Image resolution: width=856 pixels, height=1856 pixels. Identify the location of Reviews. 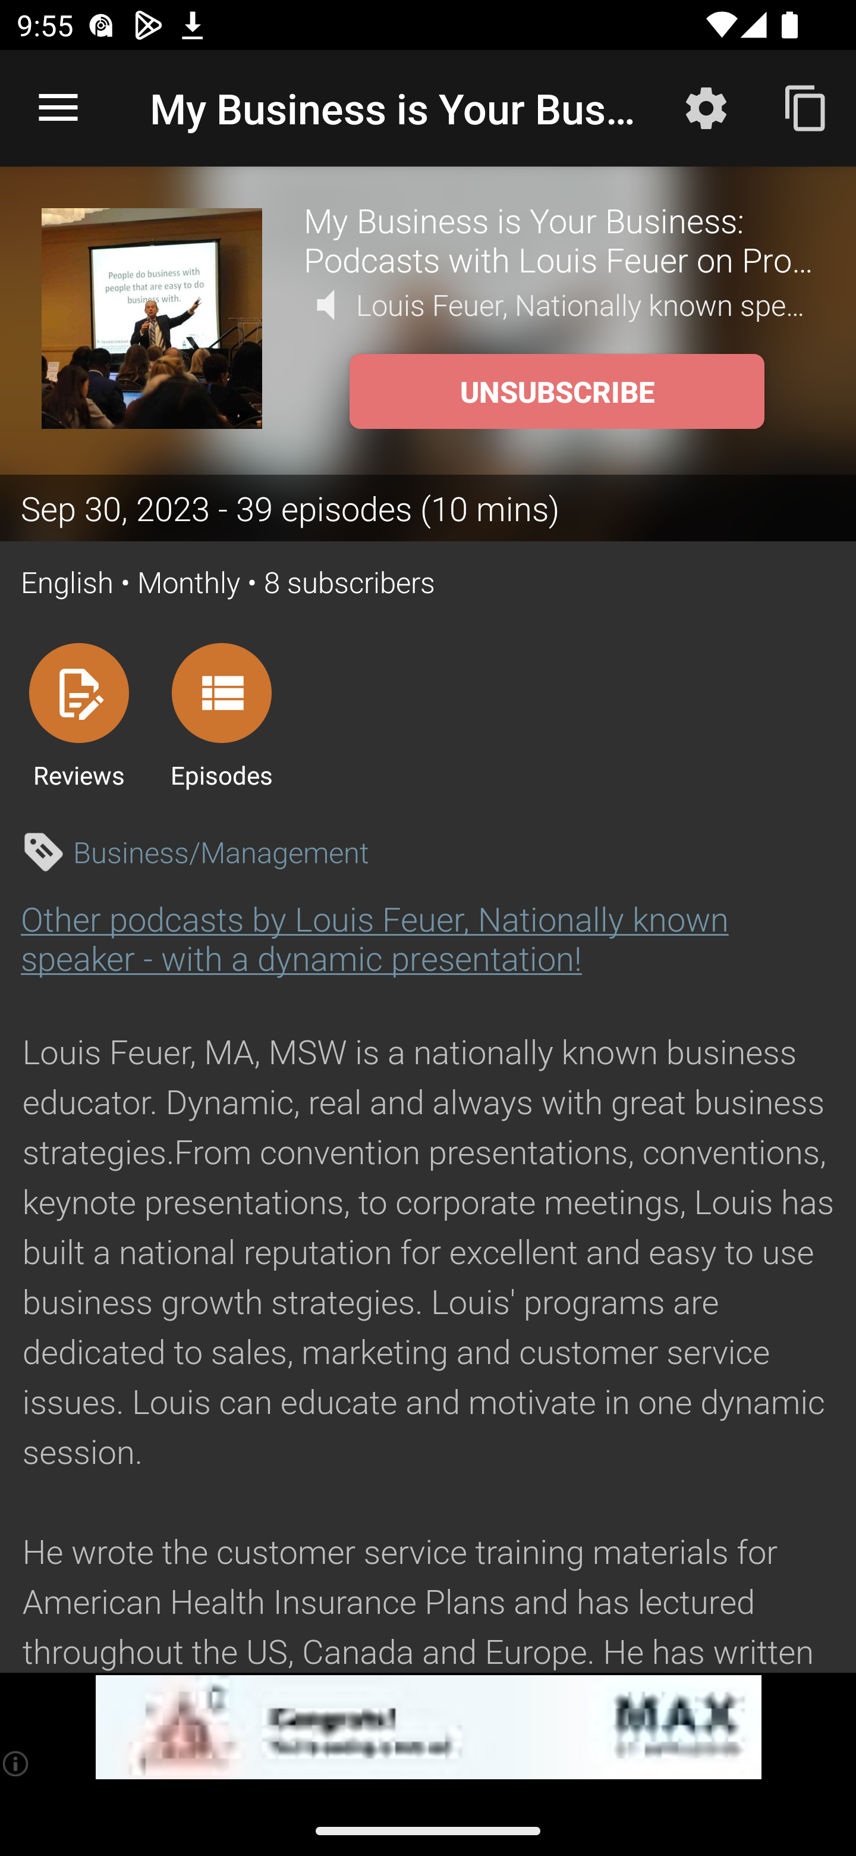
(78, 715).